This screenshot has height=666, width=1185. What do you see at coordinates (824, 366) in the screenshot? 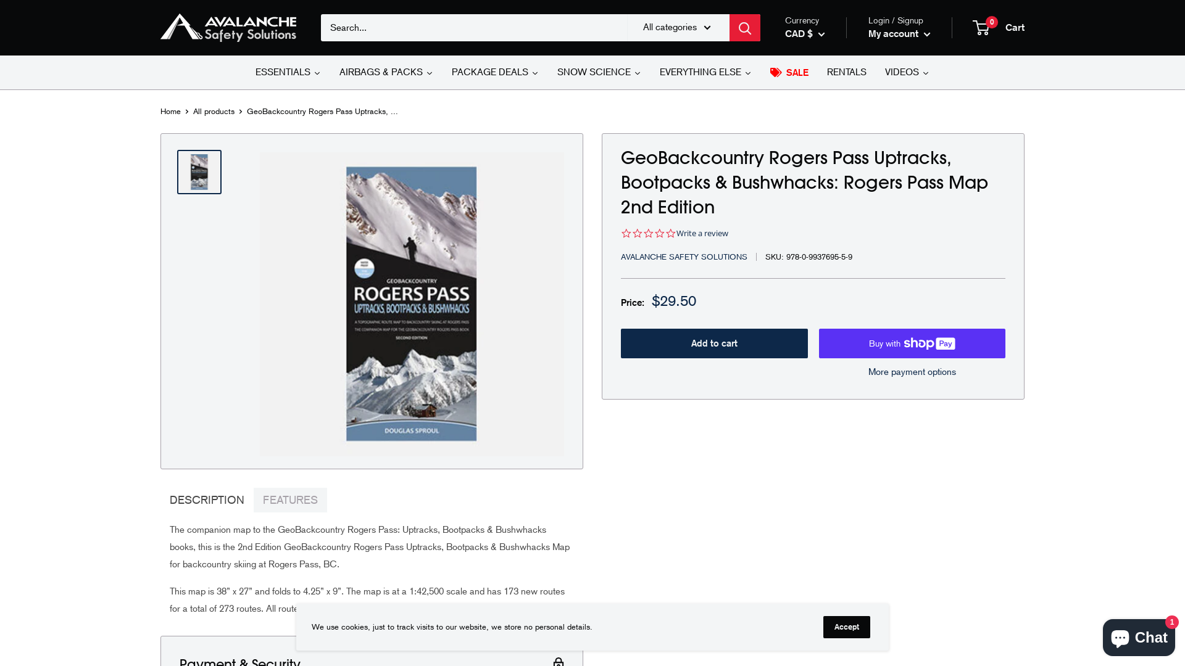
I see `BGN` at bounding box center [824, 366].